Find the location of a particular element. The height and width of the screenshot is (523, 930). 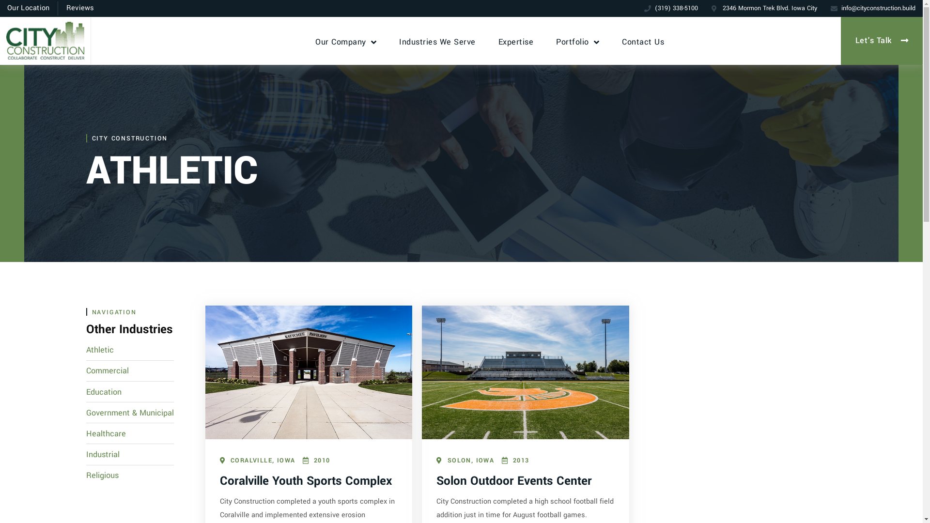

Let's Talk is located at coordinates (882, 41).